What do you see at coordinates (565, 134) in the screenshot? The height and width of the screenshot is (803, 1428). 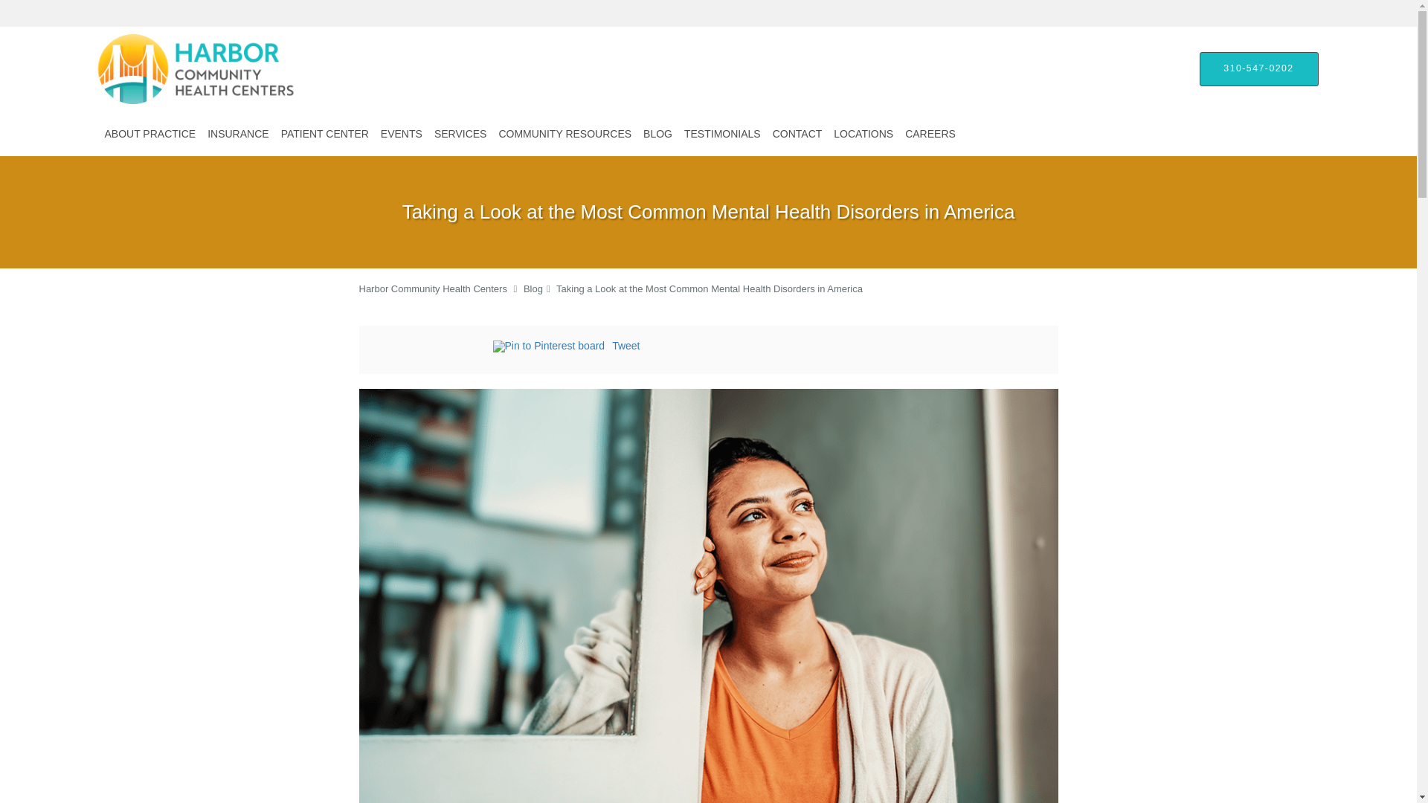 I see `COMMUNITY RESOURCES` at bounding box center [565, 134].